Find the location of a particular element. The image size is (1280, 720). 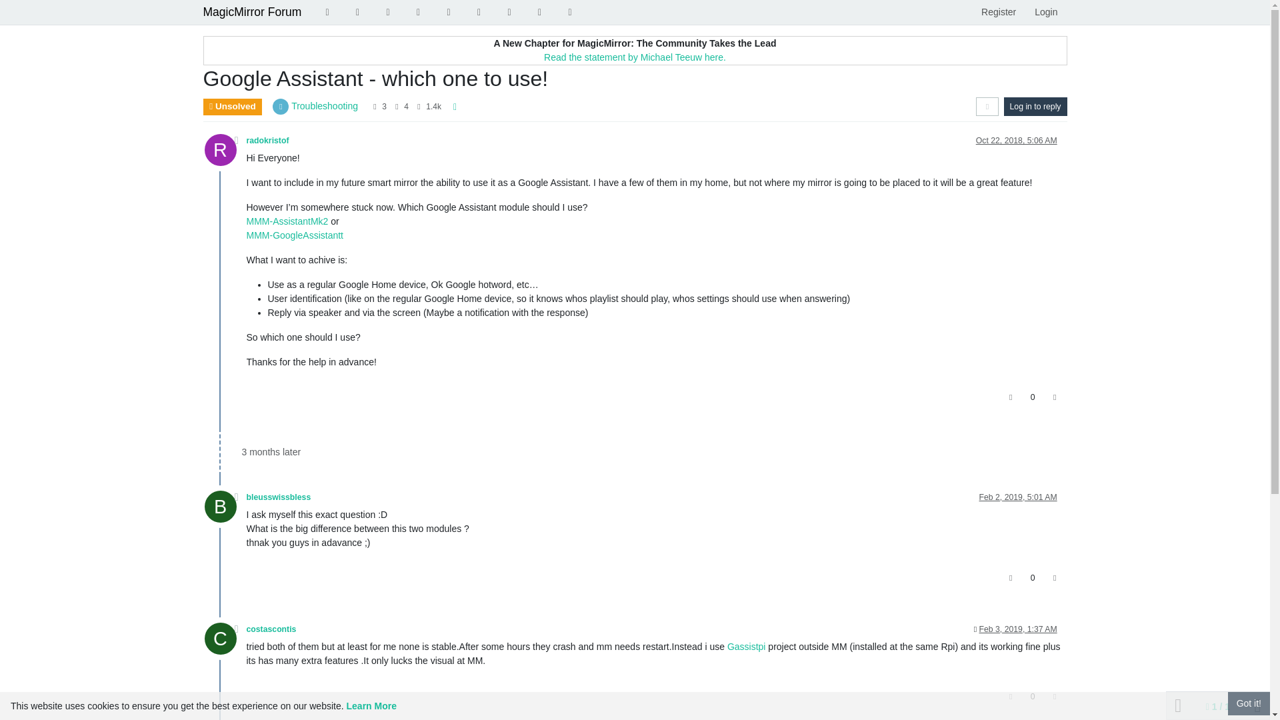

Register is located at coordinates (998, 12).